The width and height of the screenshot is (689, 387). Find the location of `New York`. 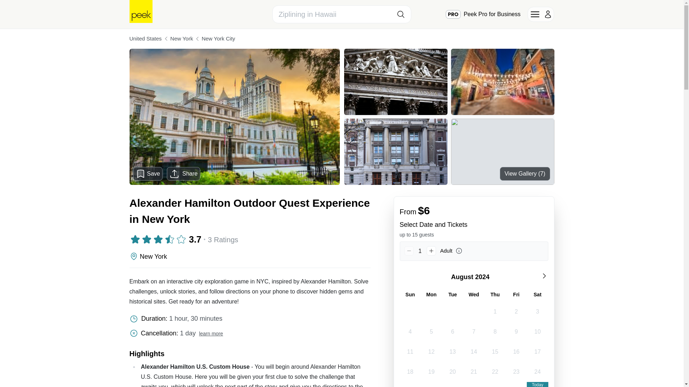

New York is located at coordinates (182, 39).